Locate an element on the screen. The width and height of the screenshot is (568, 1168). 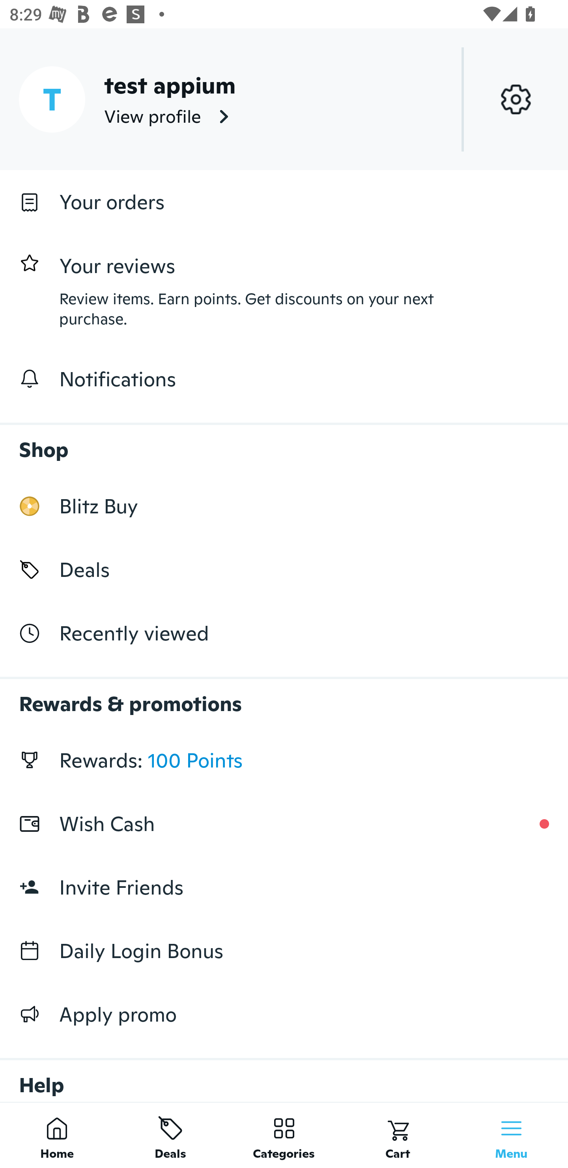
Blitz Buy is located at coordinates (284, 506).